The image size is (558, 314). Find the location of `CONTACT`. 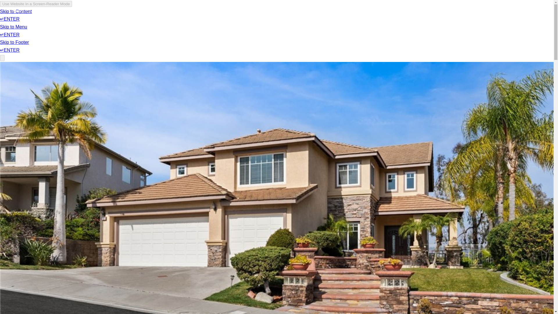

CONTACT is located at coordinates (515, 15).